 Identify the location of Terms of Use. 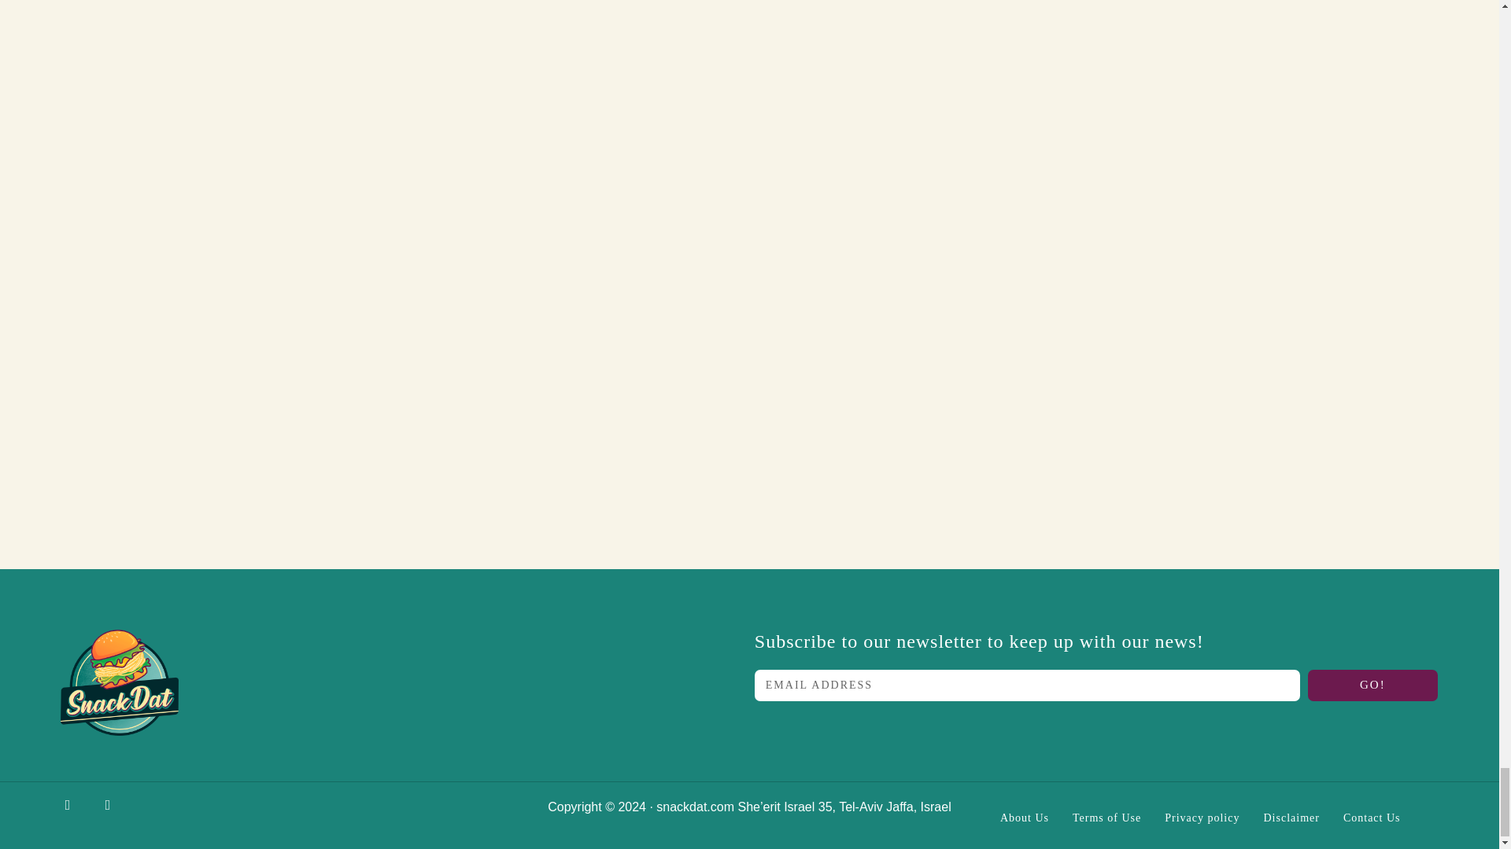
(1106, 818).